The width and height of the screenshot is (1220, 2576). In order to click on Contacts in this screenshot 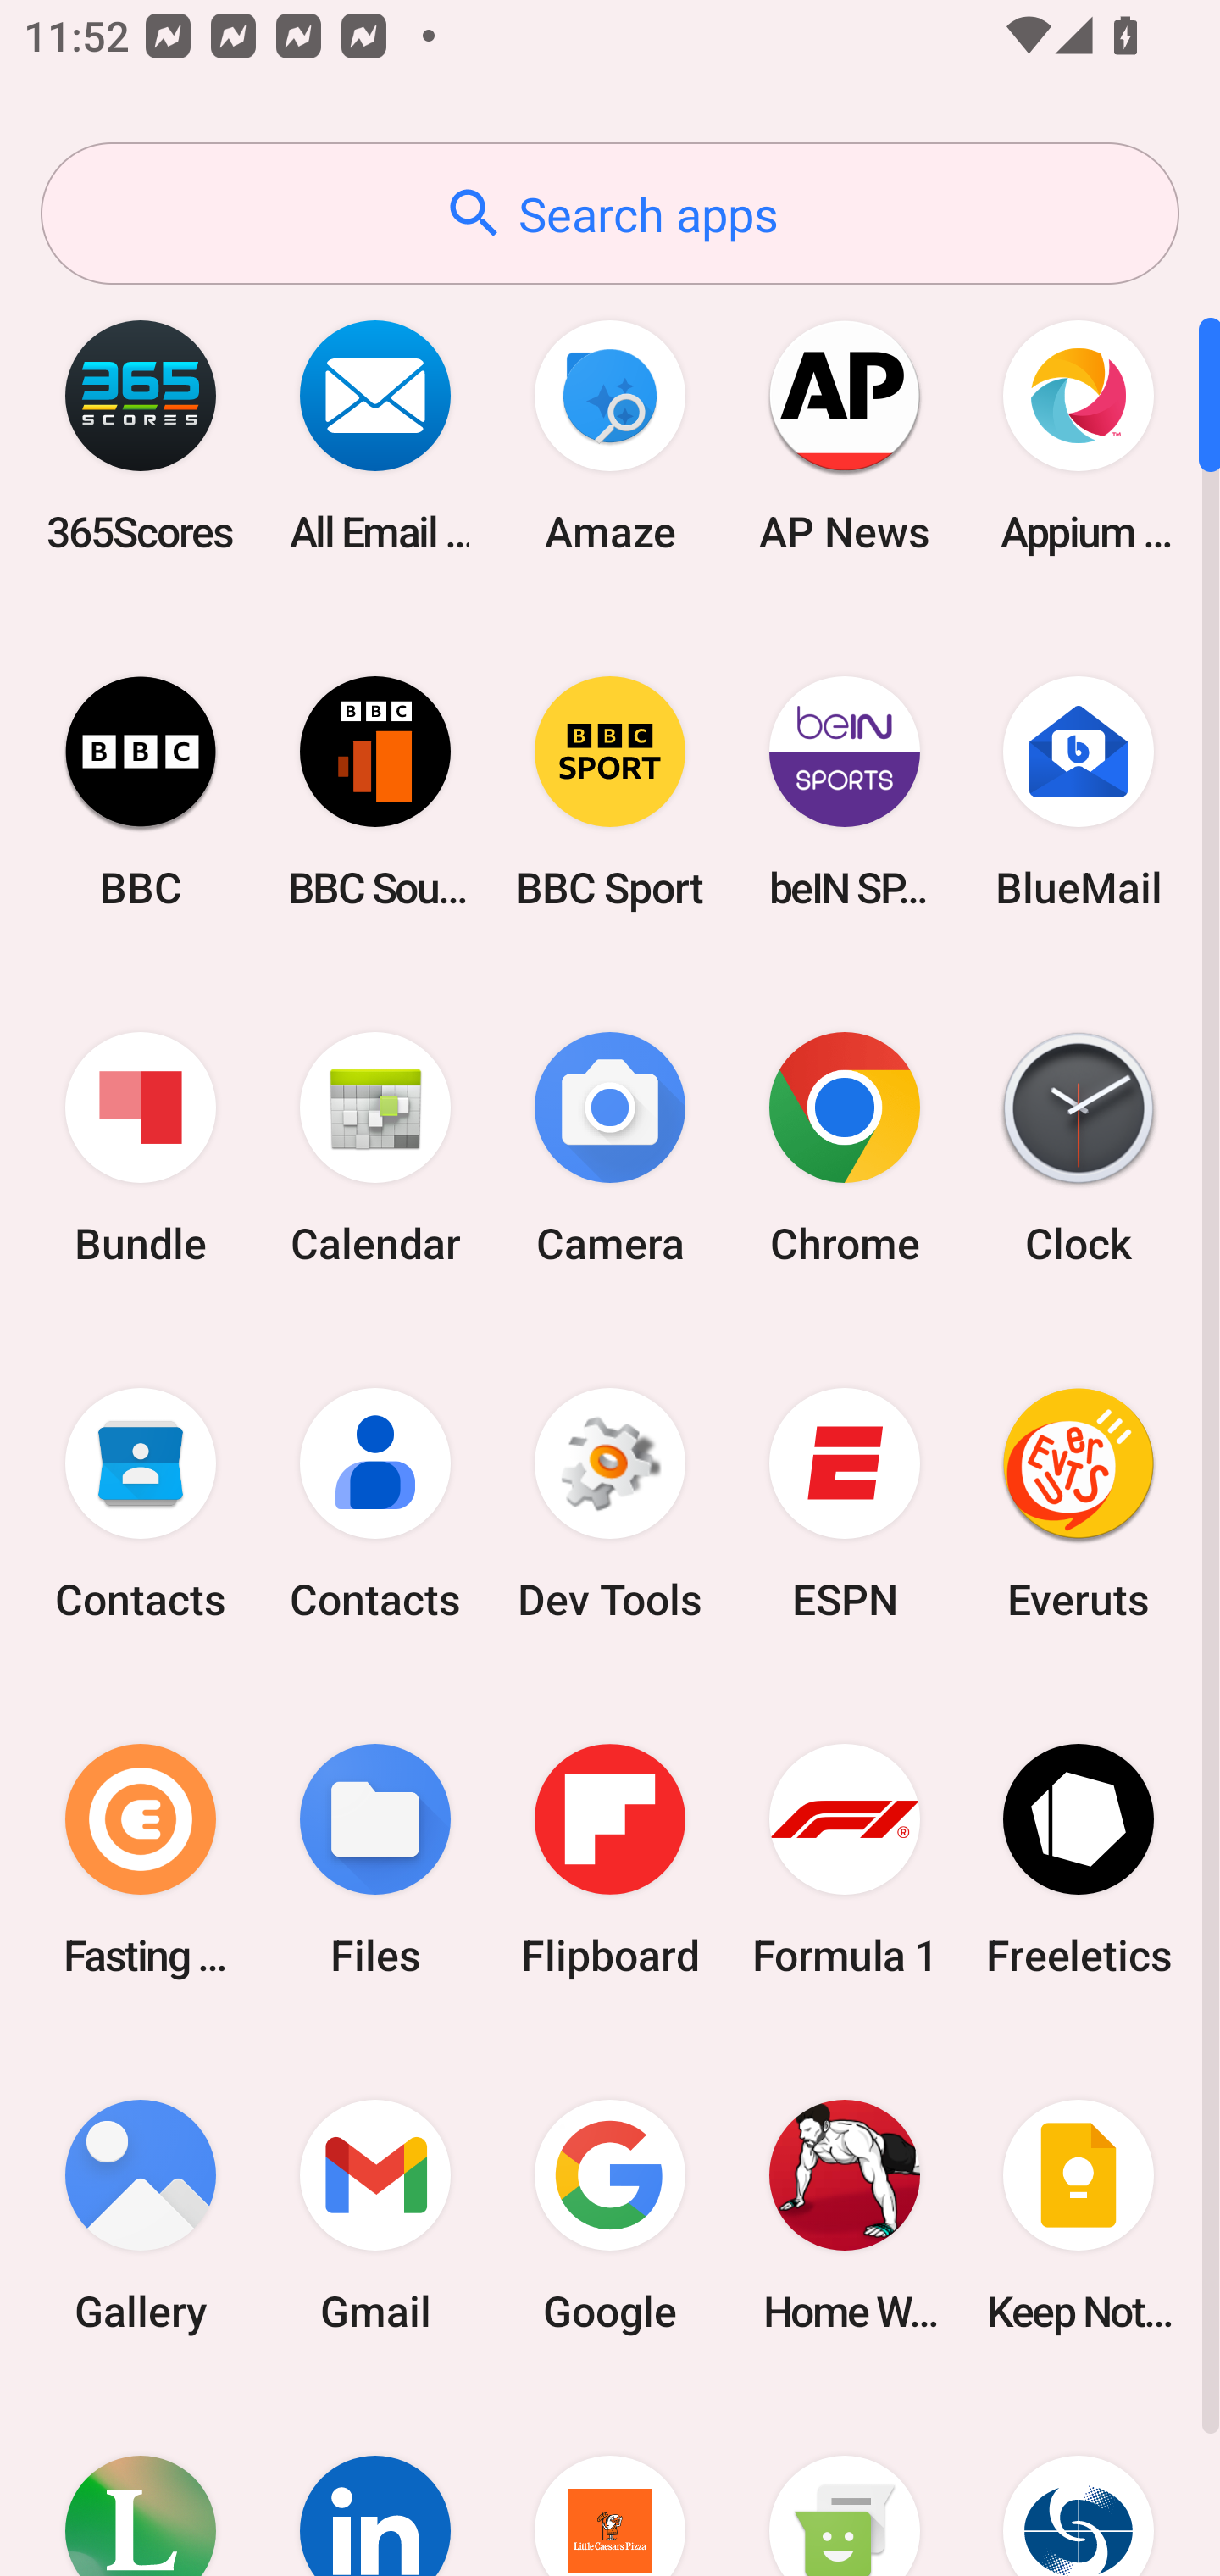, I will do `click(375, 1504)`.